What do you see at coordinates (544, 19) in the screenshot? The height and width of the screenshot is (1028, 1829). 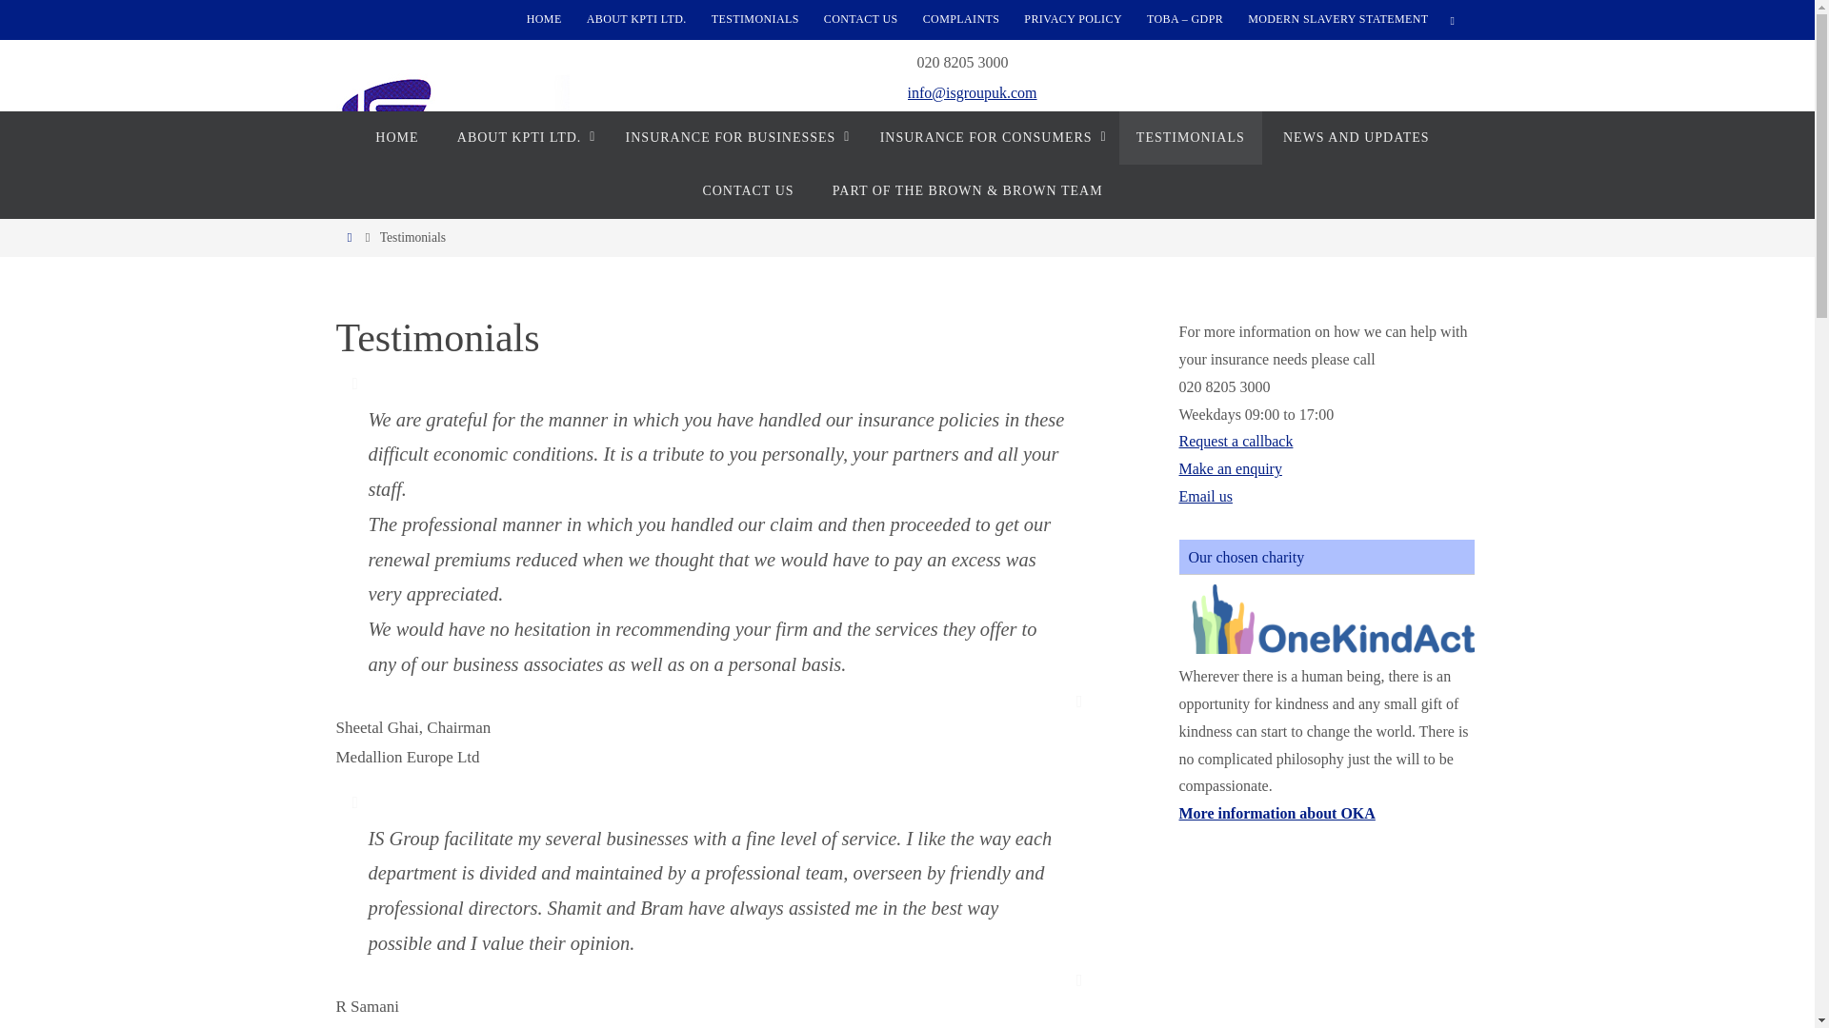 I see `HOME` at bounding box center [544, 19].